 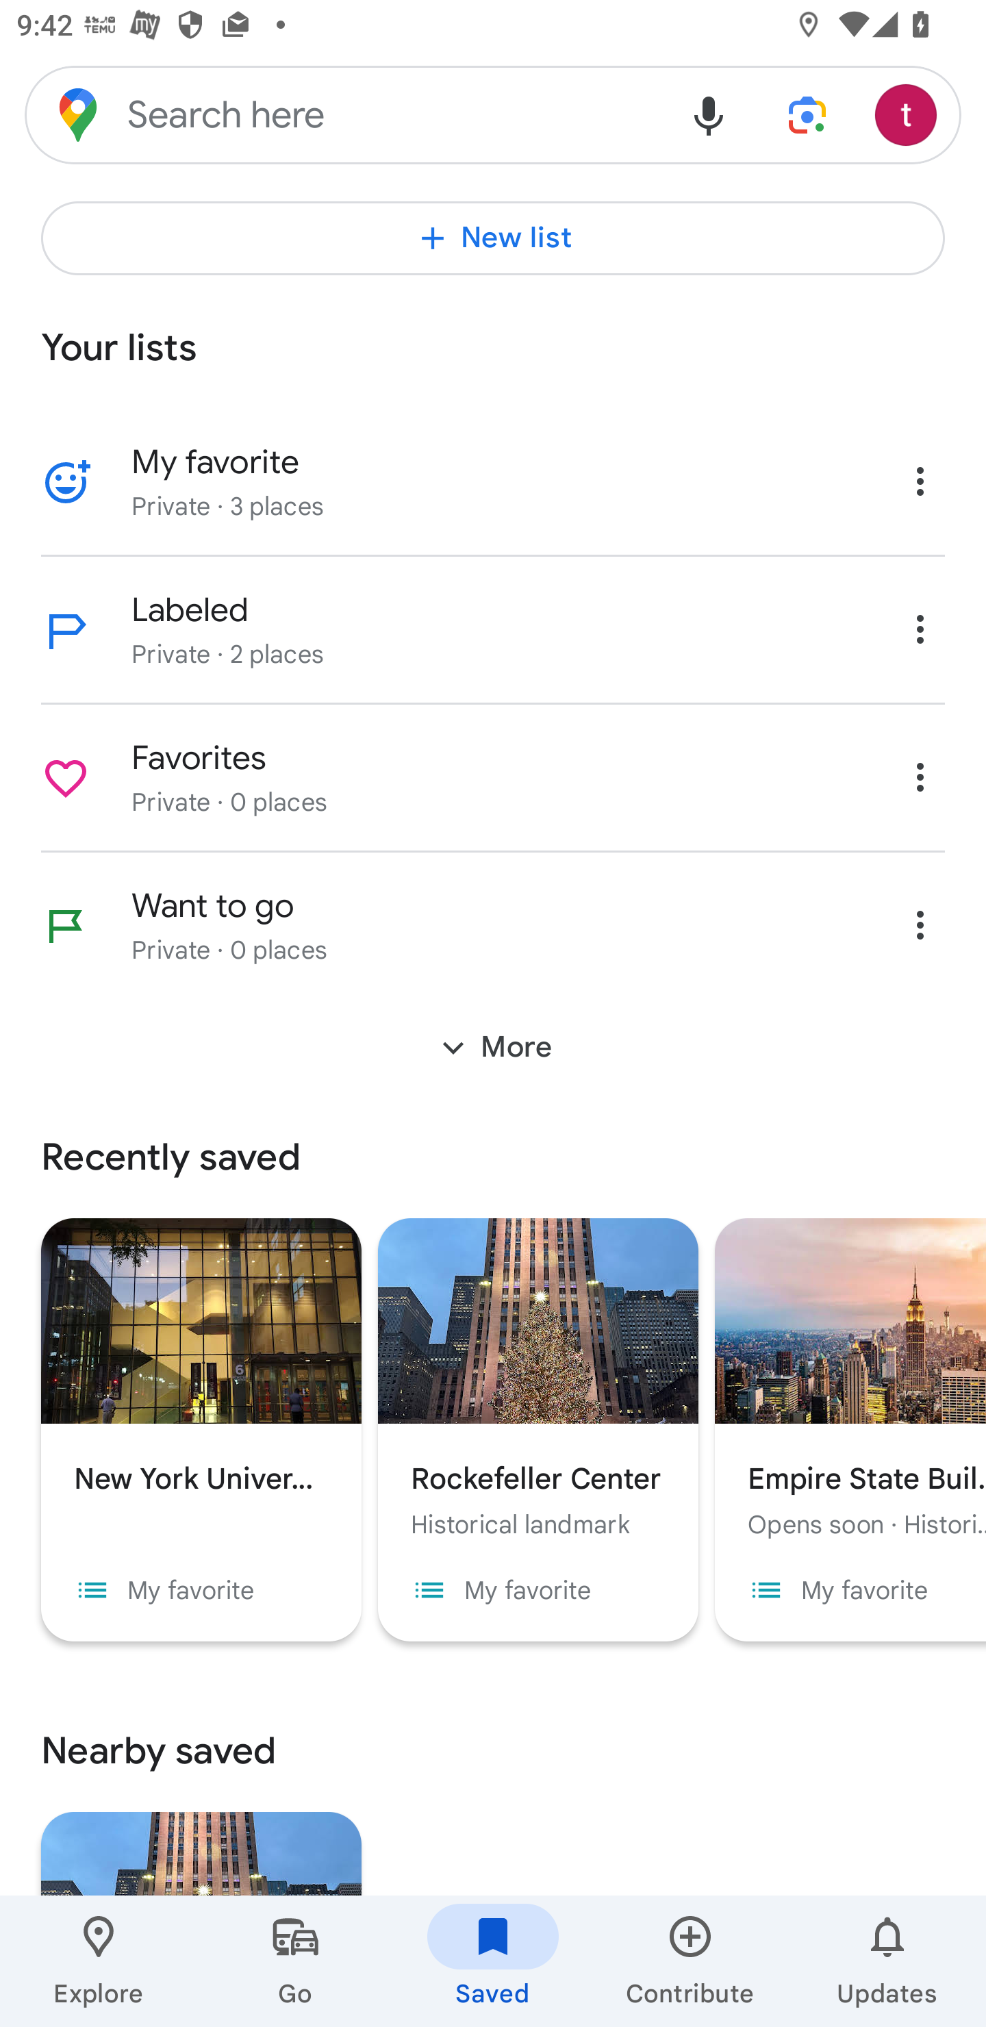 What do you see at coordinates (99, 1961) in the screenshot?
I see `Explore` at bounding box center [99, 1961].